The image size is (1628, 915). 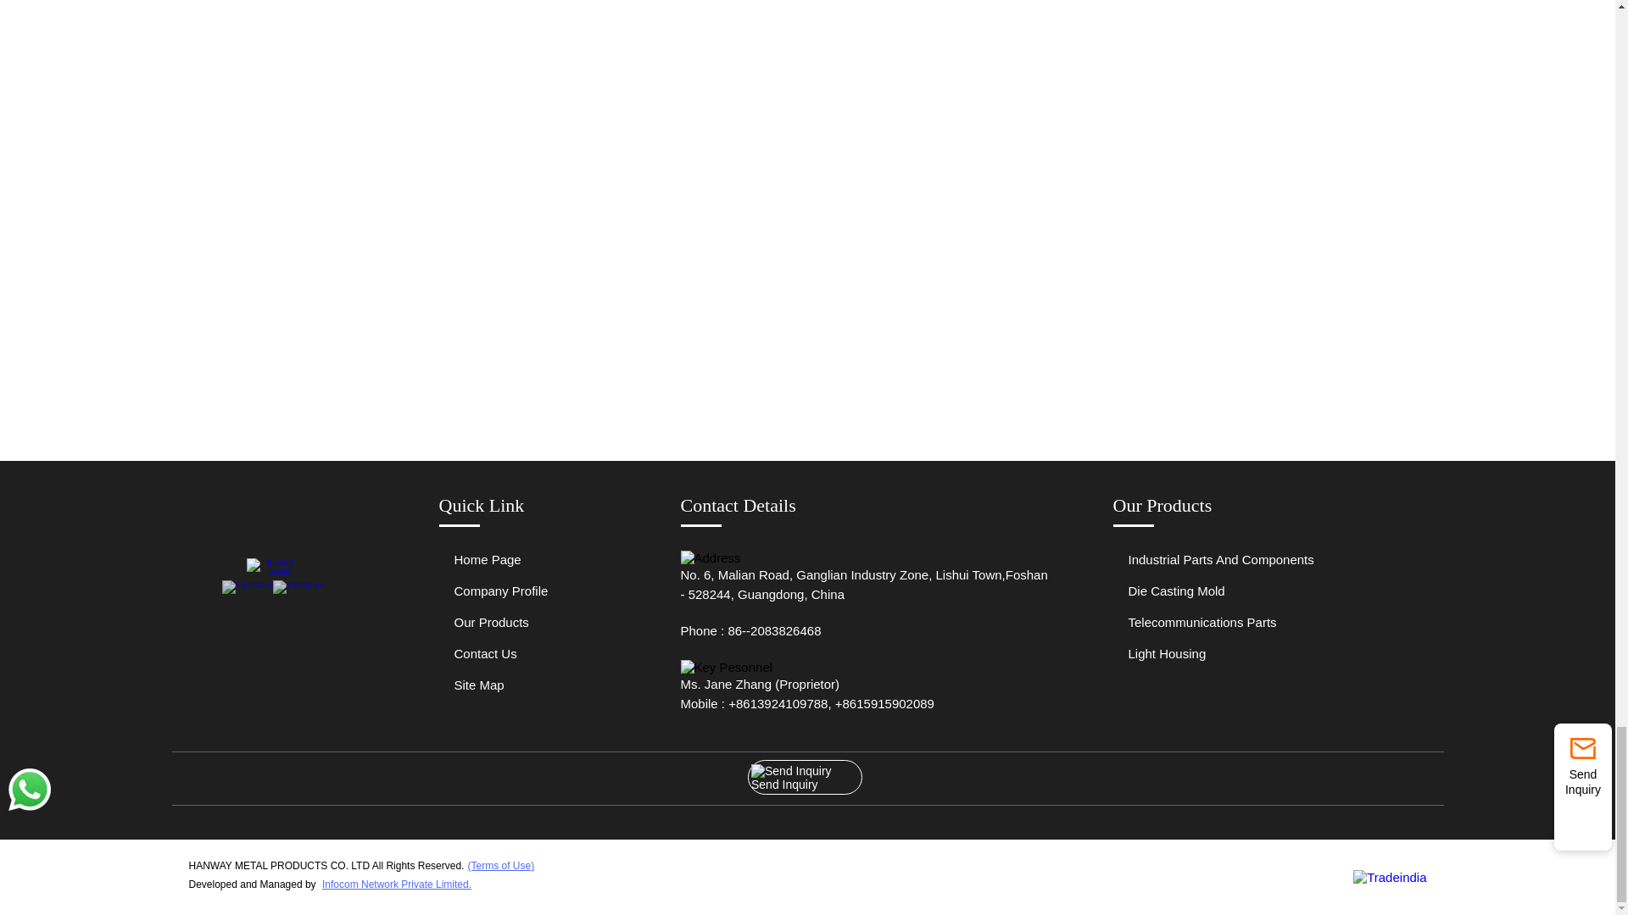 What do you see at coordinates (726, 666) in the screenshot?
I see `Key Personnel` at bounding box center [726, 666].